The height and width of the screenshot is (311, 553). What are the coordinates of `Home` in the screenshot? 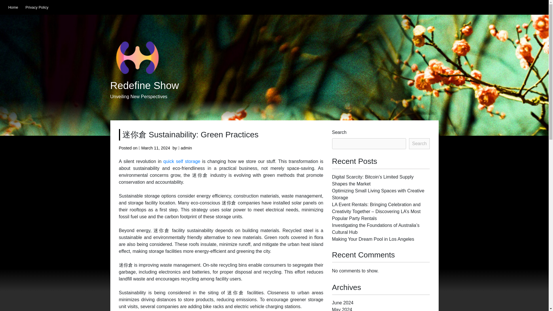 It's located at (13, 7).